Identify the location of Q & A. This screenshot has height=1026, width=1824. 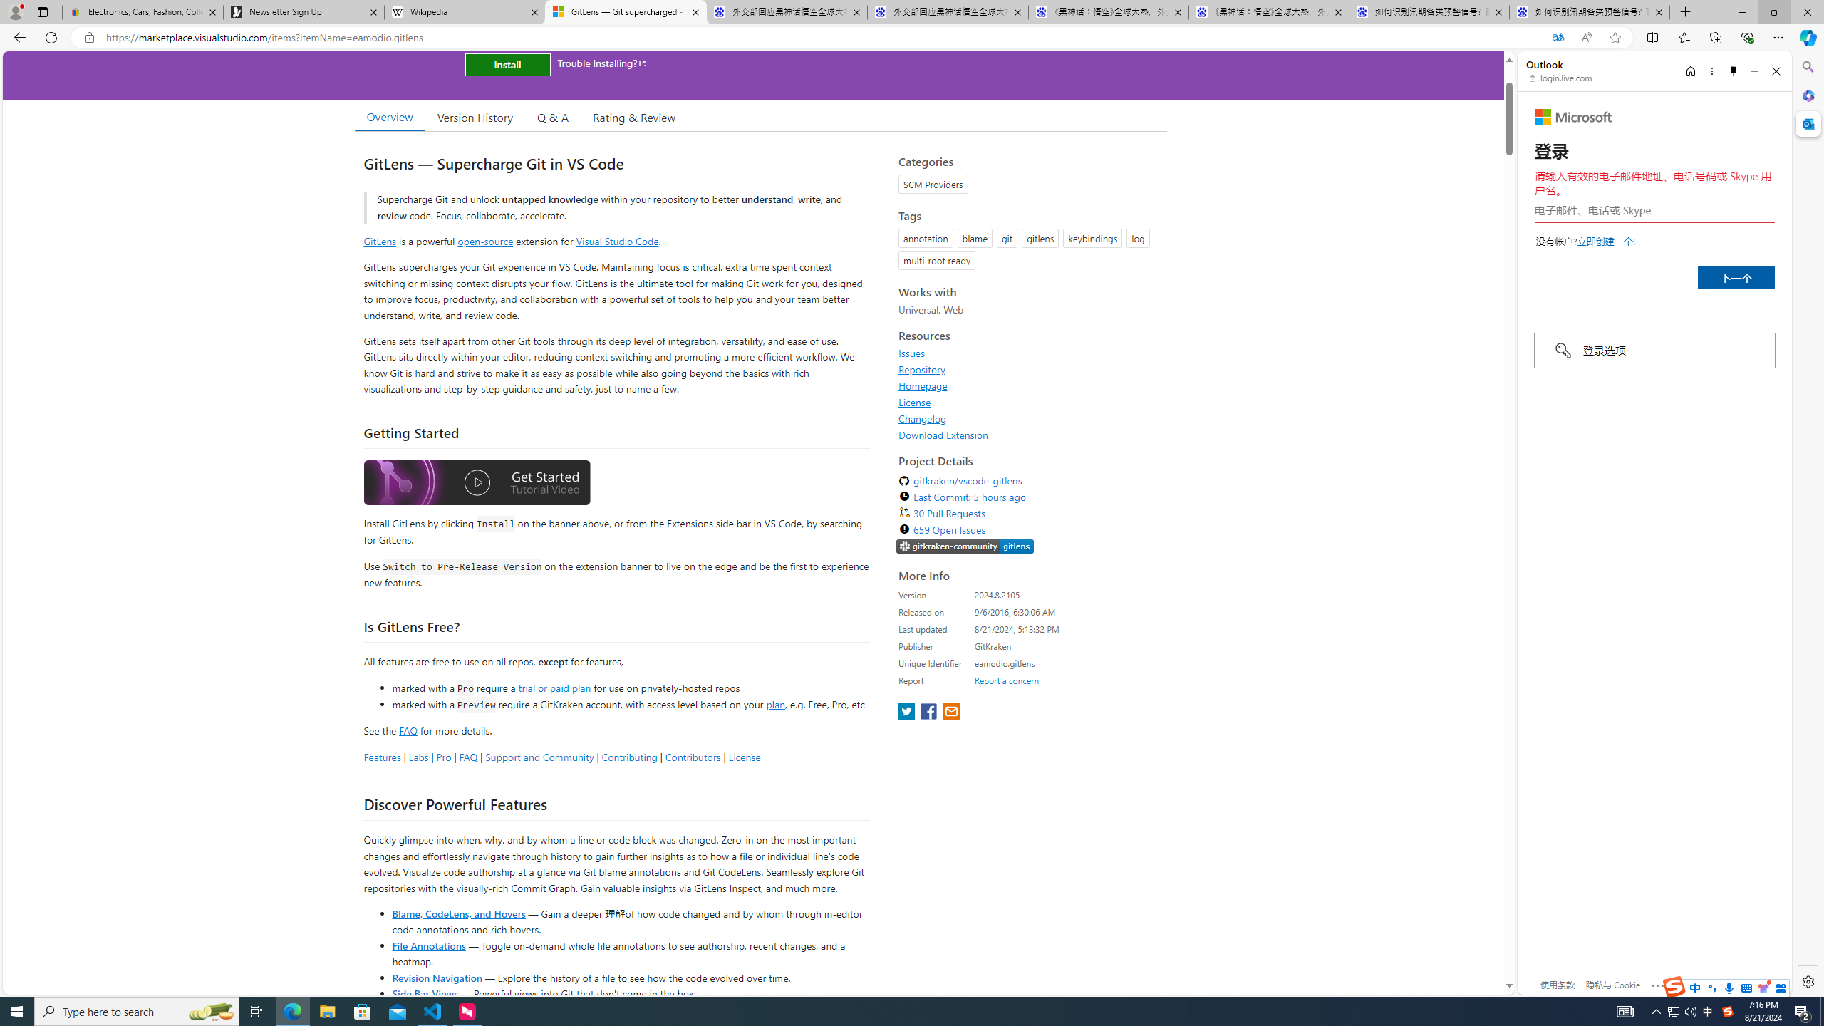
(553, 117).